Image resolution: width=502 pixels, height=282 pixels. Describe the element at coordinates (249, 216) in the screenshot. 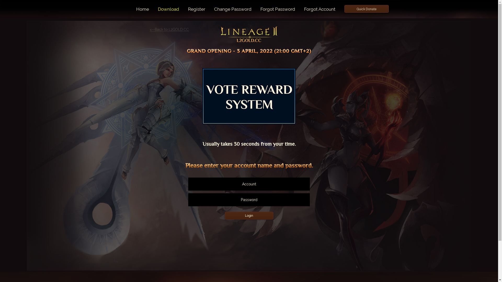

I see `Login` at that location.